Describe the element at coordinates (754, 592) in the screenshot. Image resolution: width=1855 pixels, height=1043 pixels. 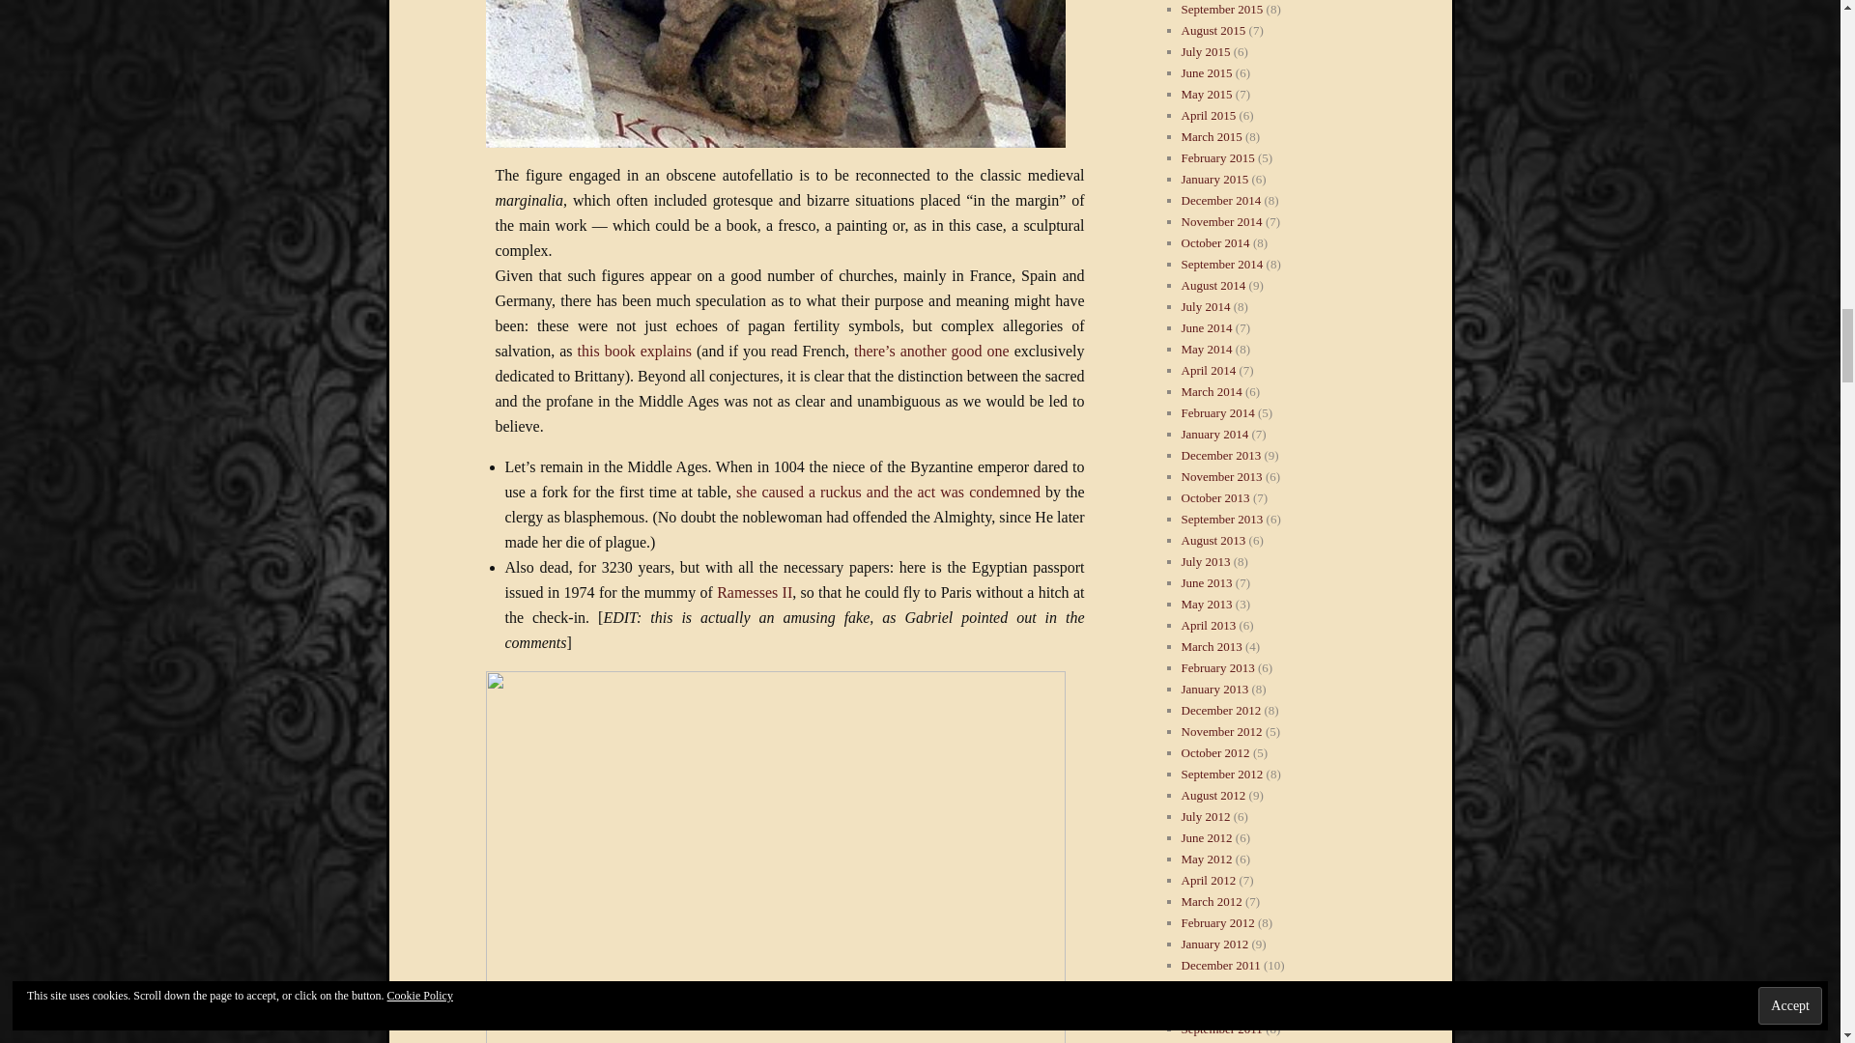
I see `Ramesses II` at that location.